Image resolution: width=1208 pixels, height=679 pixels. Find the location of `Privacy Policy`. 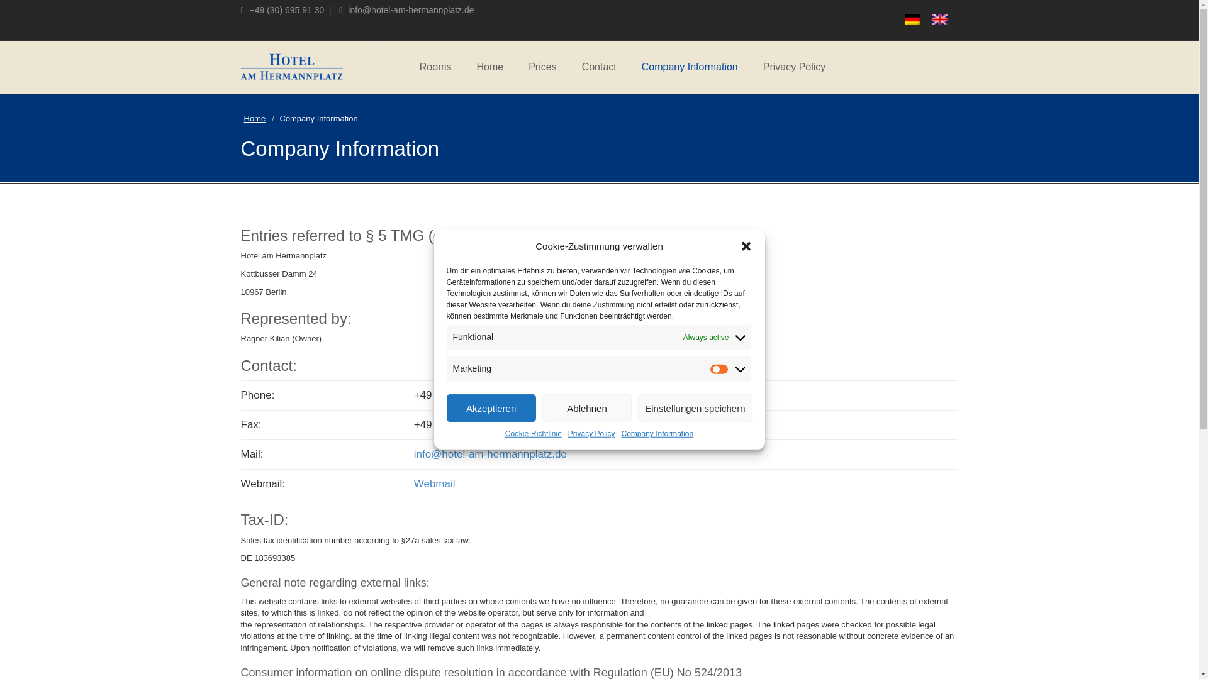

Privacy Policy is located at coordinates (794, 67).